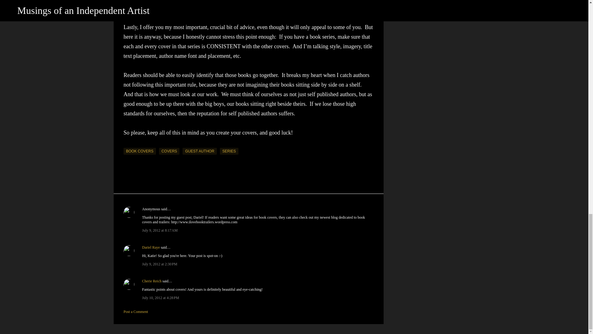 This screenshot has width=593, height=334. Describe the element at coordinates (200, 151) in the screenshot. I see `GUEST AUTHOR` at that location.